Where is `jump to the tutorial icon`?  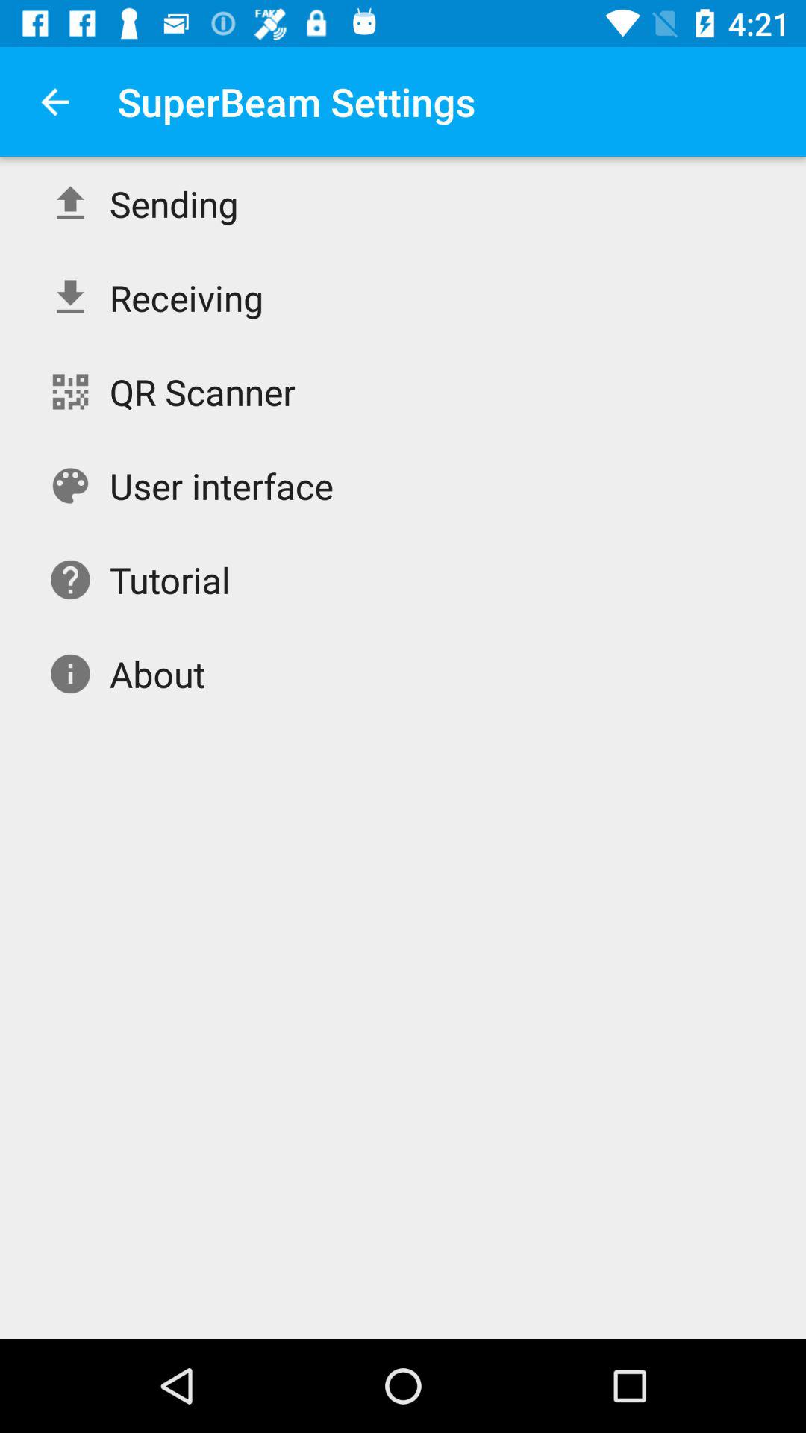
jump to the tutorial icon is located at coordinates (170, 579).